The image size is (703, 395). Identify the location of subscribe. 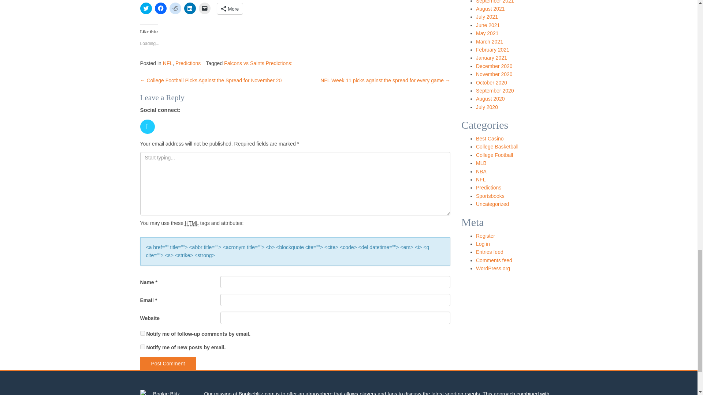
(142, 347).